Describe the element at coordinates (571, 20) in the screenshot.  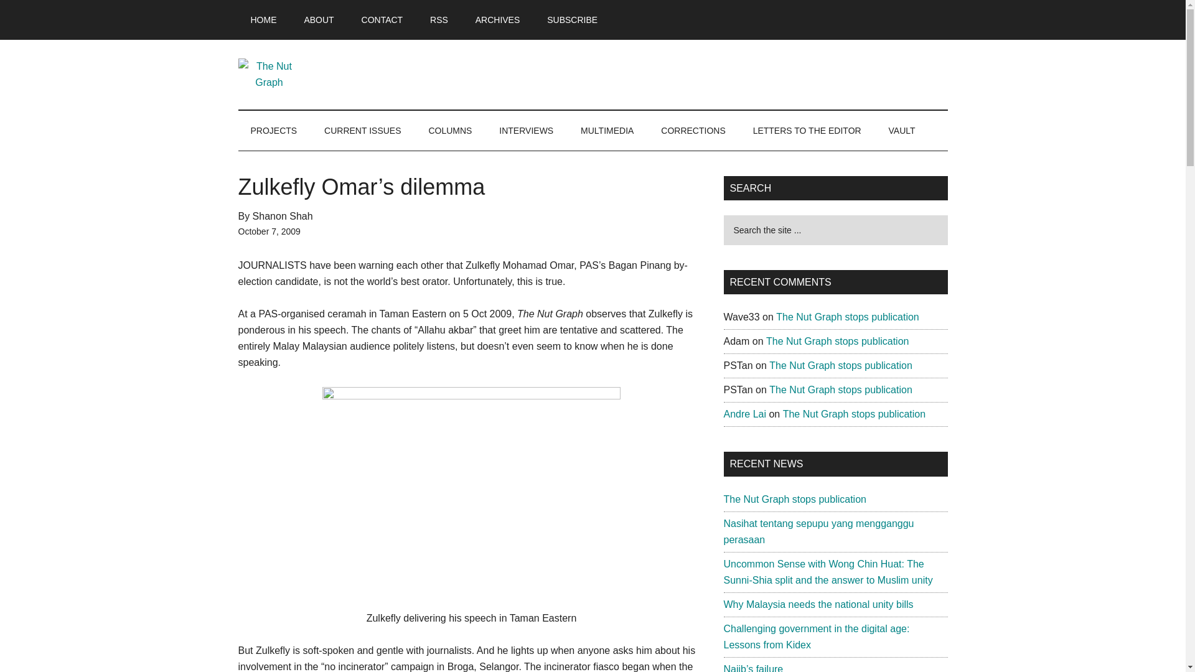
I see `SUBSCRIBE` at that location.